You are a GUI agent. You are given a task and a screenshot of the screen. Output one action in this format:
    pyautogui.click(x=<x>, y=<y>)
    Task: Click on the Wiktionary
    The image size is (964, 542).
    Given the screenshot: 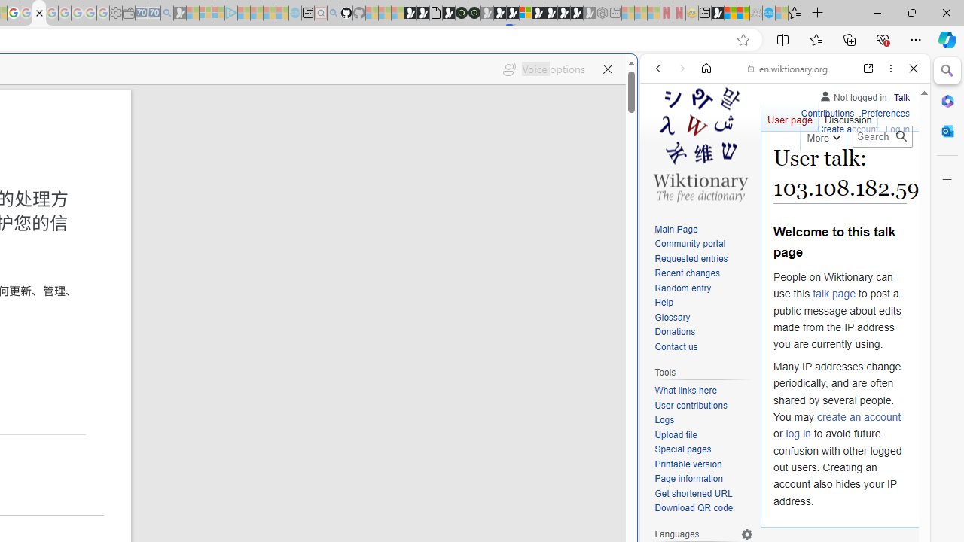 What is the action you would take?
    pyautogui.click(x=779, y=504)
    